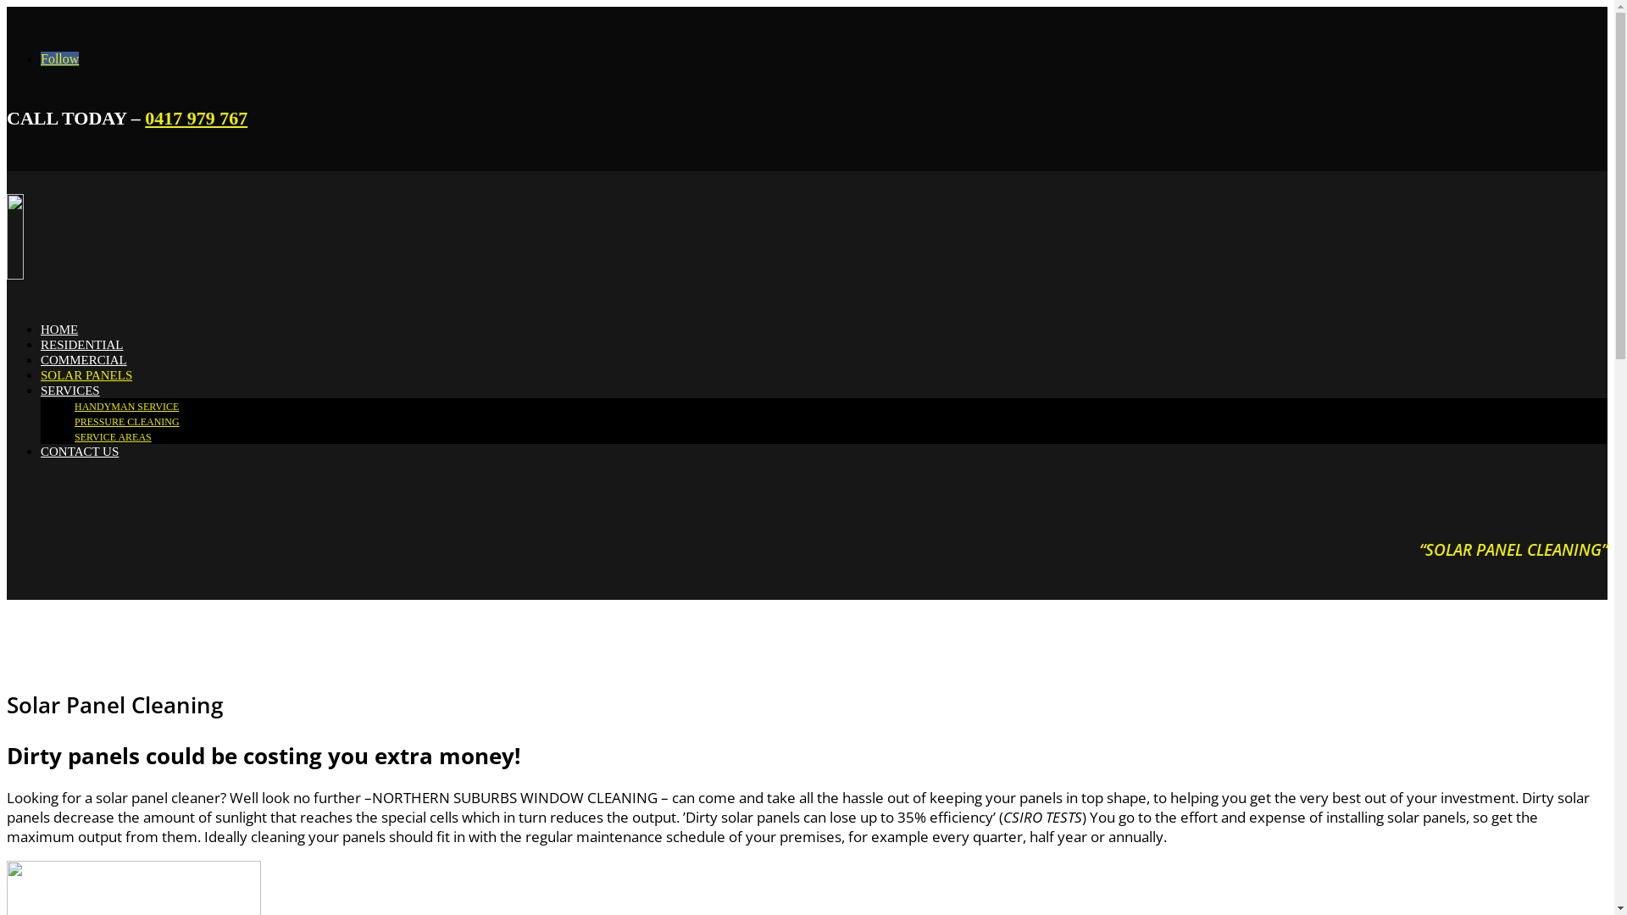 This screenshot has width=1627, height=915. Describe the element at coordinates (142, 237) in the screenshot. I see `headway-imported-image` at that location.